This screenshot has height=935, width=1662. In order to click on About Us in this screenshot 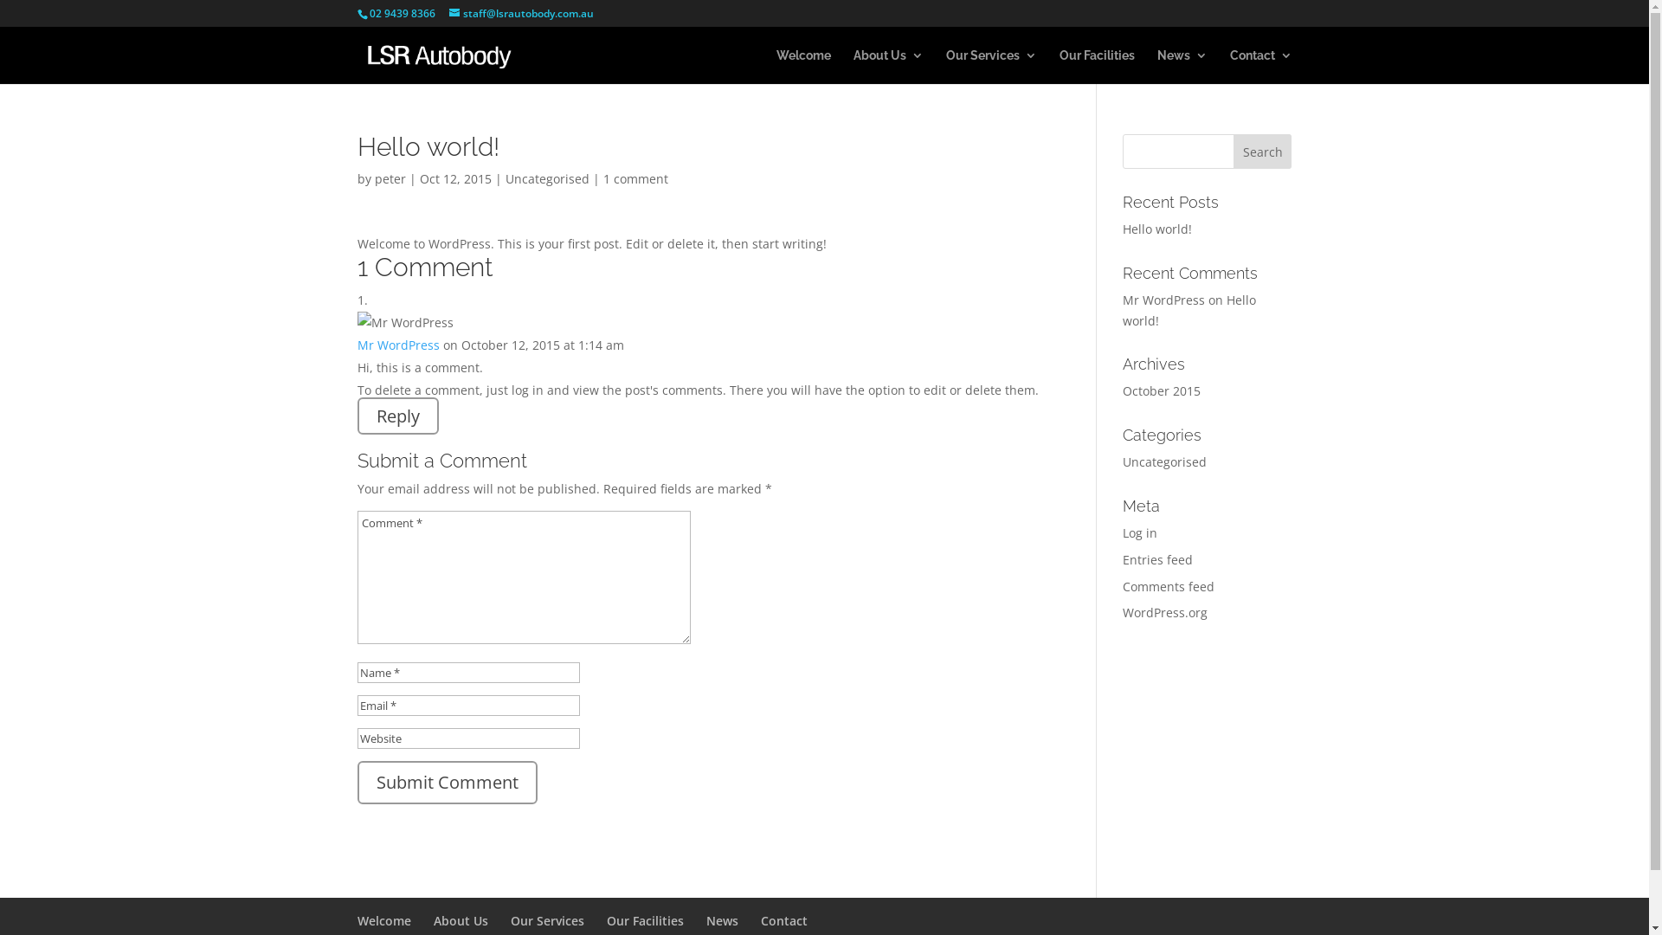, I will do `click(461, 921)`.